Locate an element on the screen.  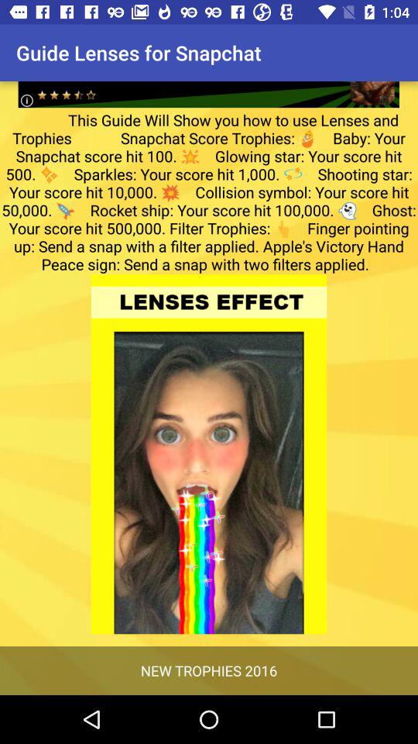
launch the new trophies 2016 item is located at coordinates (209, 670).